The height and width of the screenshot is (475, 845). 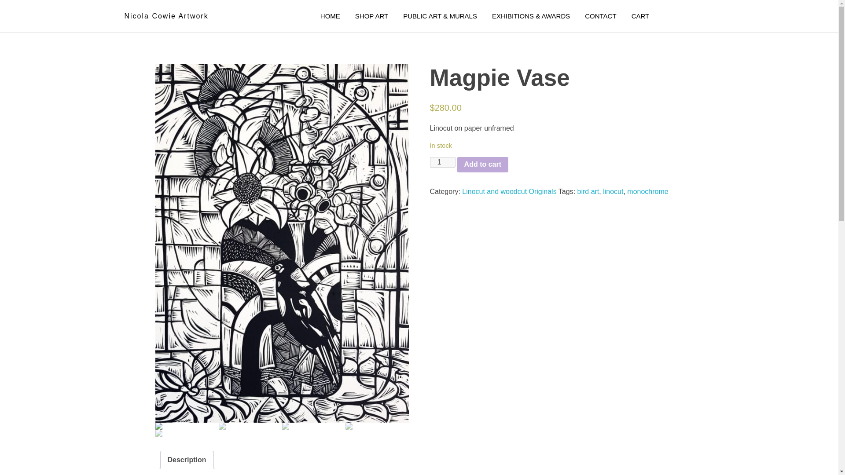 What do you see at coordinates (588, 191) in the screenshot?
I see `bird art` at bounding box center [588, 191].